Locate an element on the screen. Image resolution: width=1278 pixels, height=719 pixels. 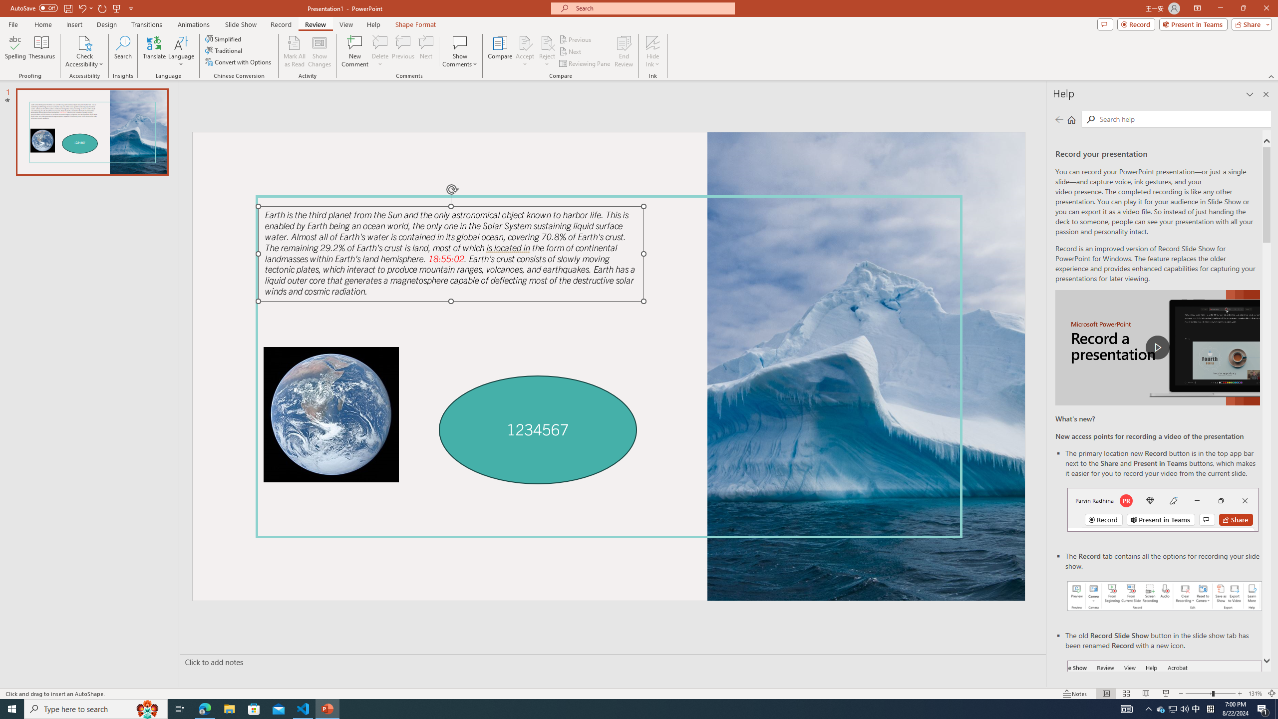
Accept Change is located at coordinates (525, 42).